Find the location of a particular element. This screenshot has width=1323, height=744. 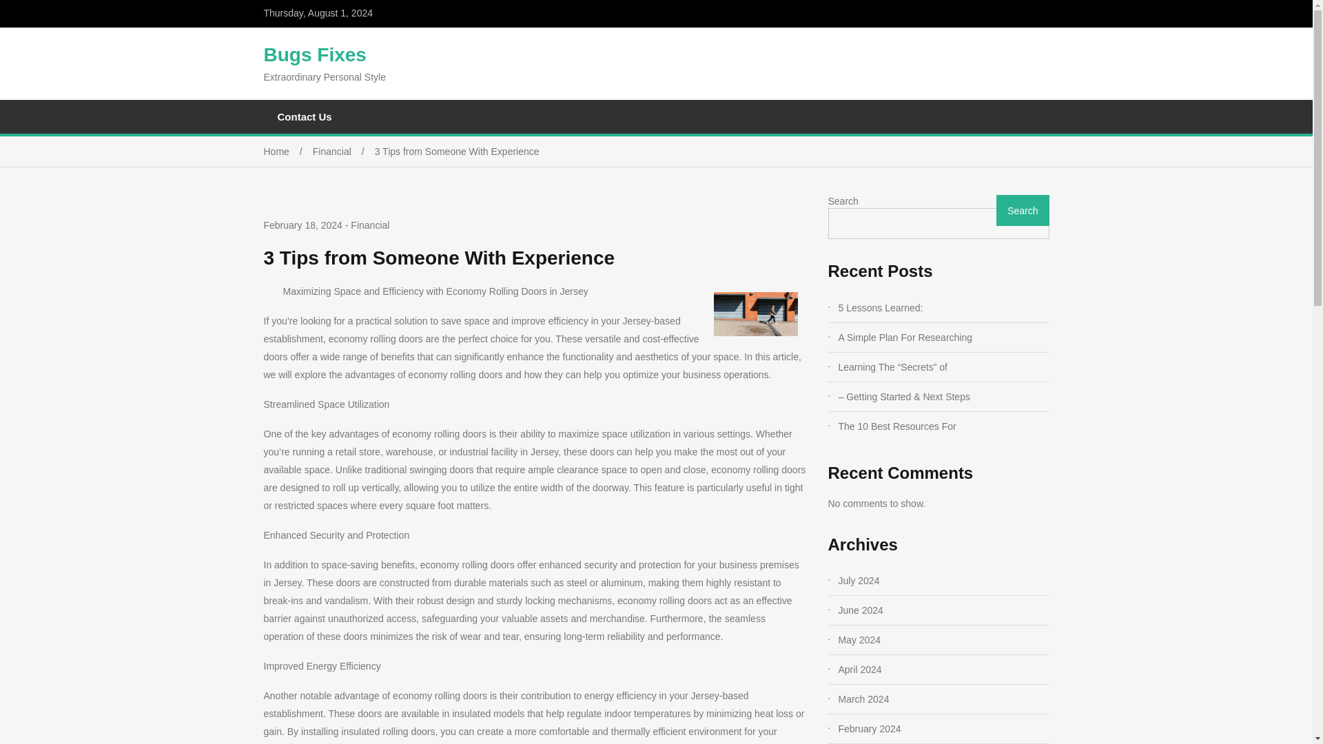

5 Lessons Learned: is located at coordinates (943, 308).